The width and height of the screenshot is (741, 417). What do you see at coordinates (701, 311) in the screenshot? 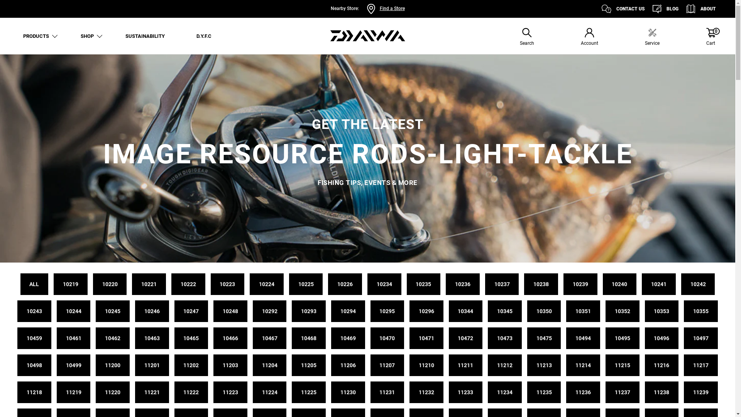
I see `10355` at bounding box center [701, 311].